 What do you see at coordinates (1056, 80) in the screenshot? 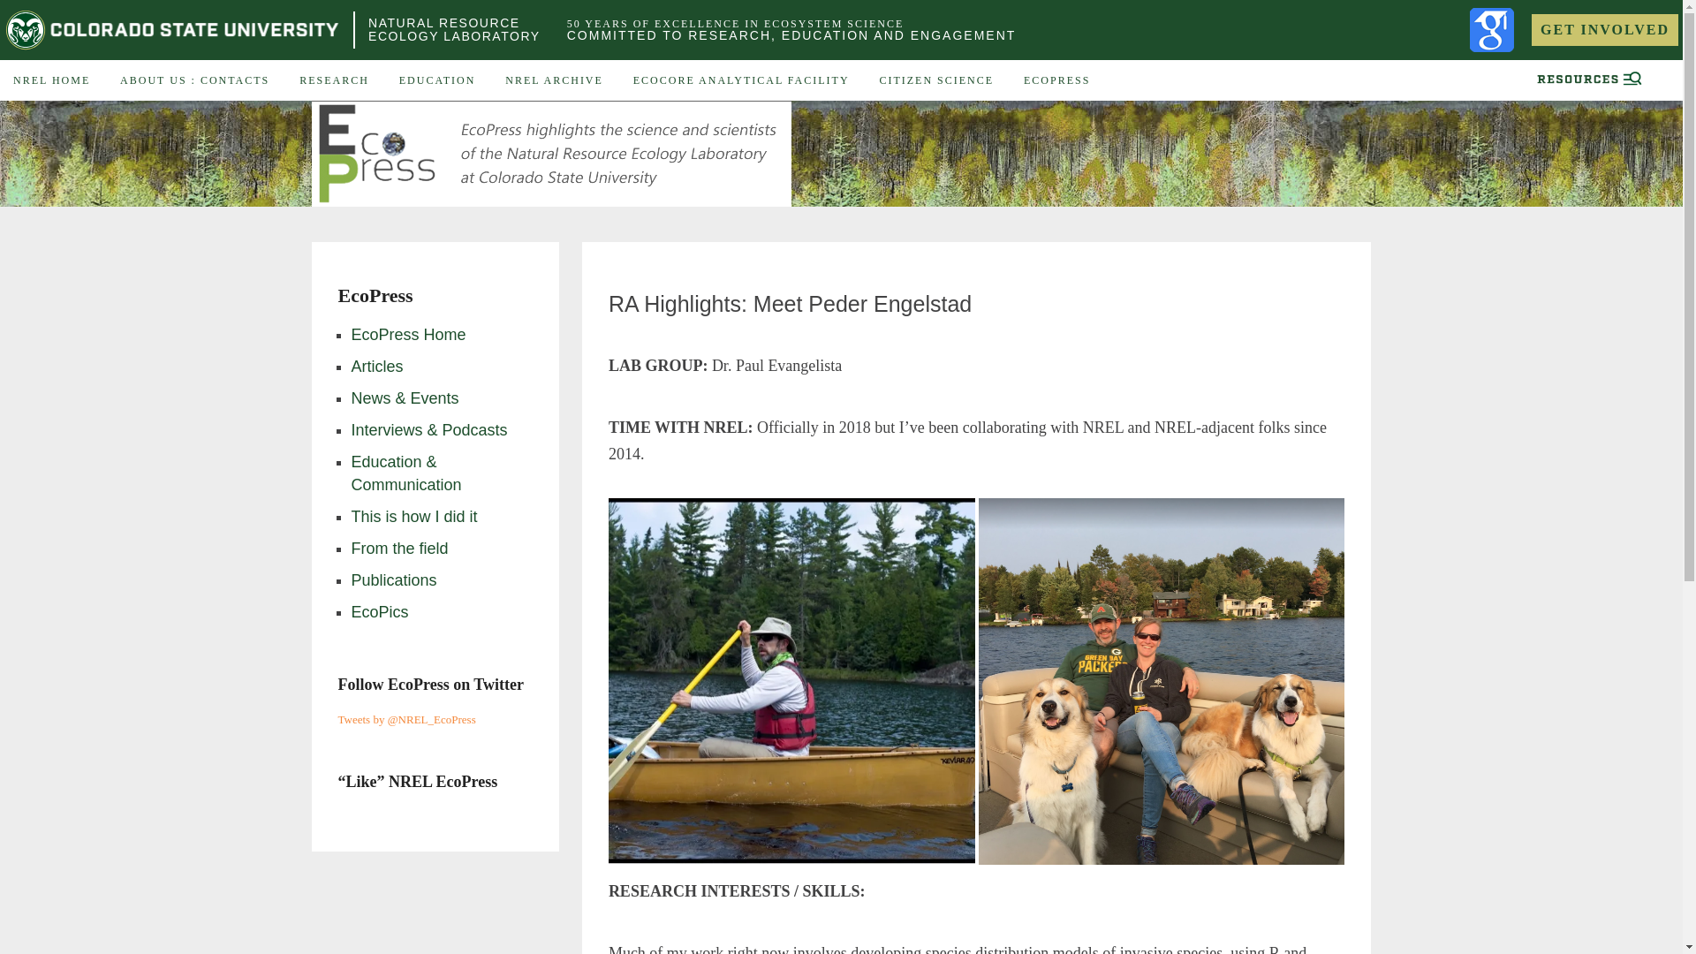
I see `ECOPRESS` at bounding box center [1056, 80].